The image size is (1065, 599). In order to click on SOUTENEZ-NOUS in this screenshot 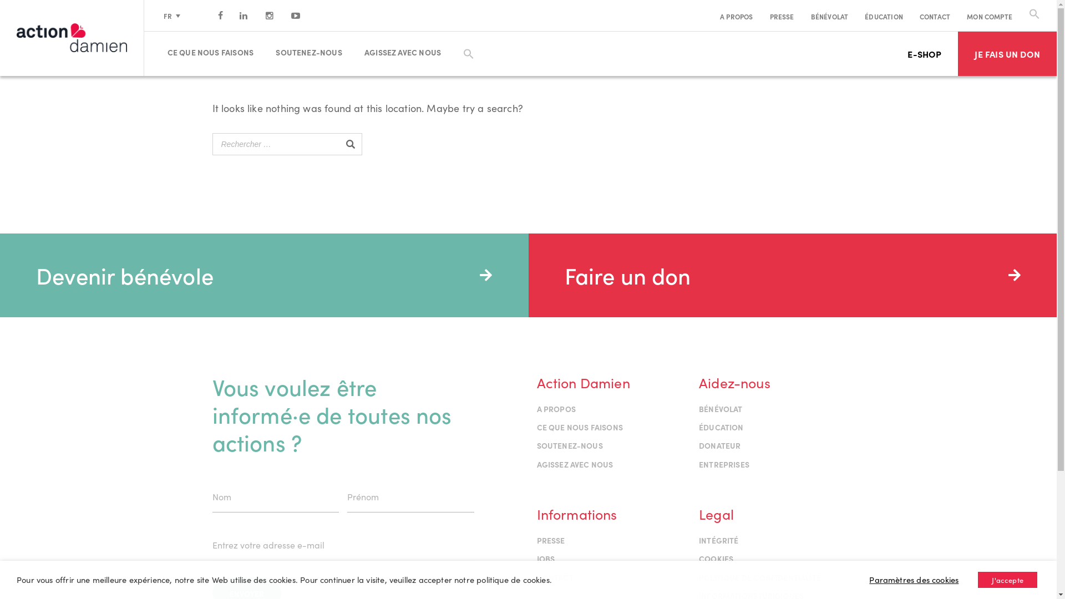, I will do `click(570, 445)`.